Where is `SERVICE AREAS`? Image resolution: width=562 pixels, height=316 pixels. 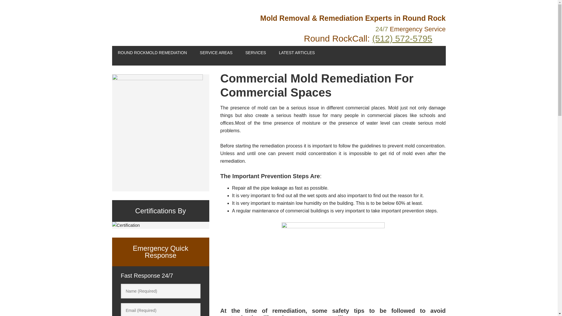 SERVICE AREAS is located at coordinates (216, 52).